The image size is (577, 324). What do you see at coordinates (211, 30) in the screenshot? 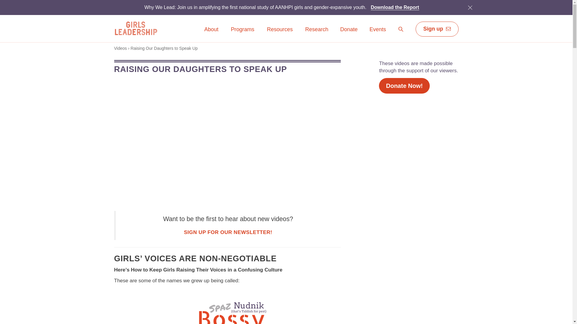
I see `About` at bounding box center [211, 30].